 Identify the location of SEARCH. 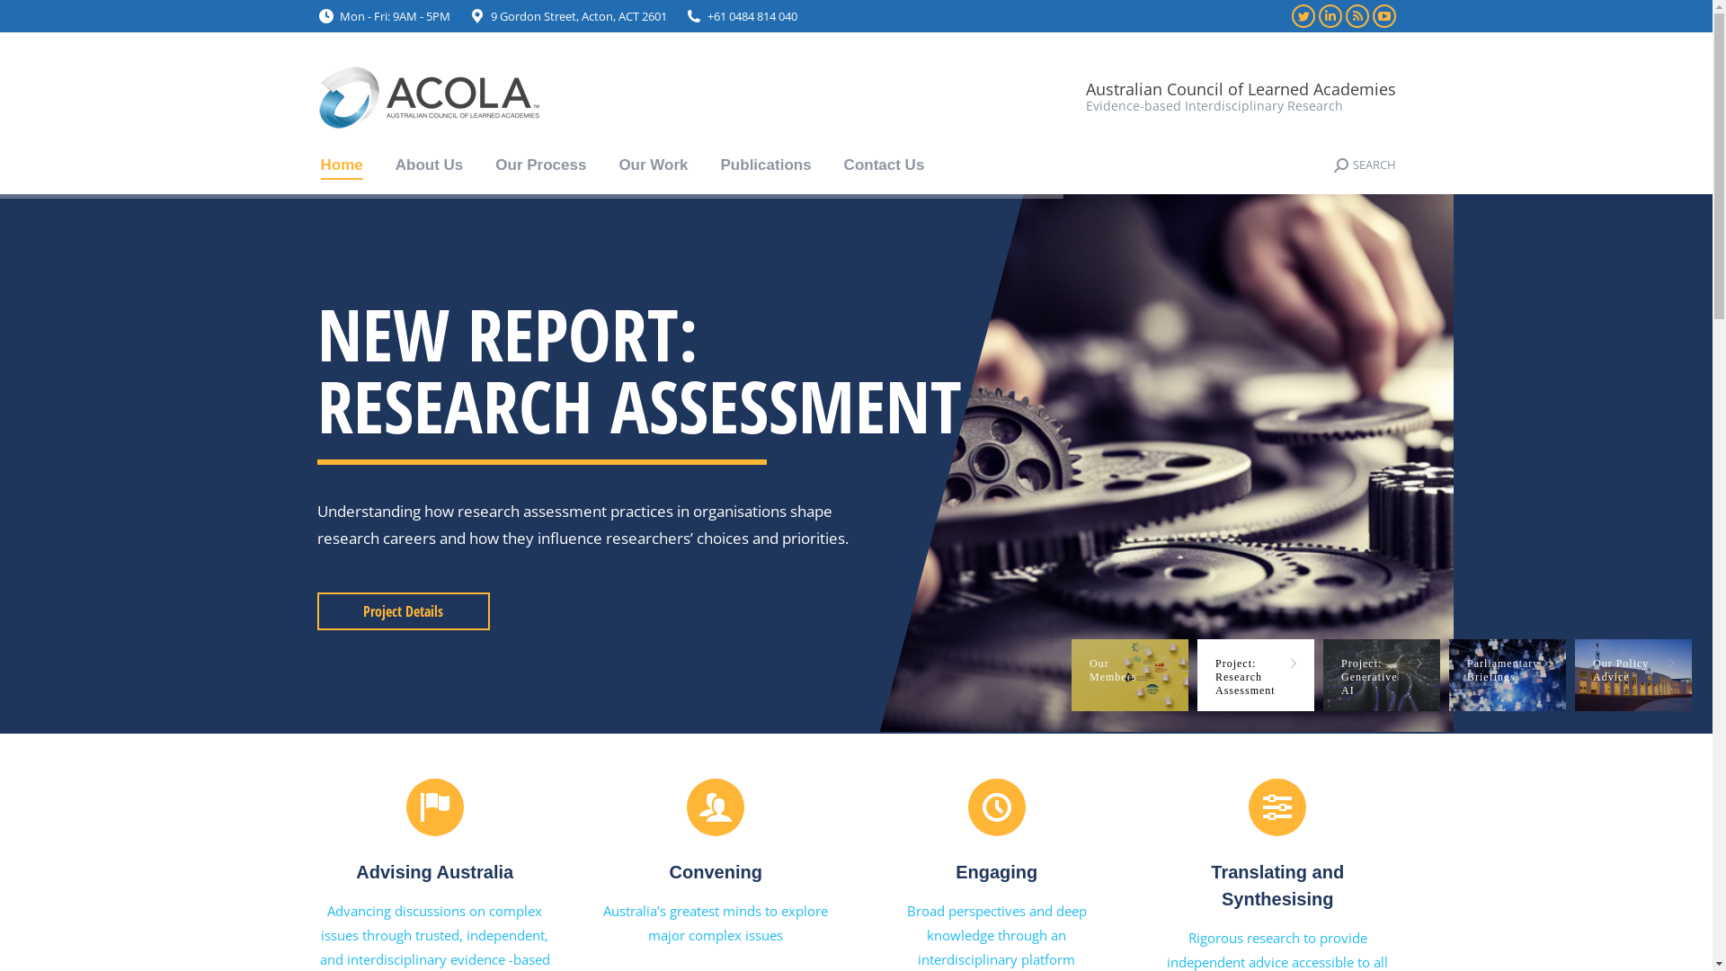
(1365, 165).